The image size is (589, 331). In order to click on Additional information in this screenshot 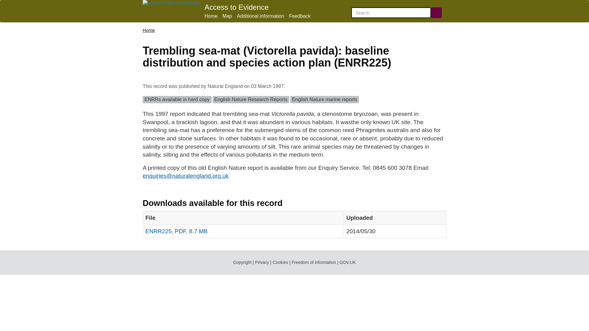, I will do `click(260, 16)`.